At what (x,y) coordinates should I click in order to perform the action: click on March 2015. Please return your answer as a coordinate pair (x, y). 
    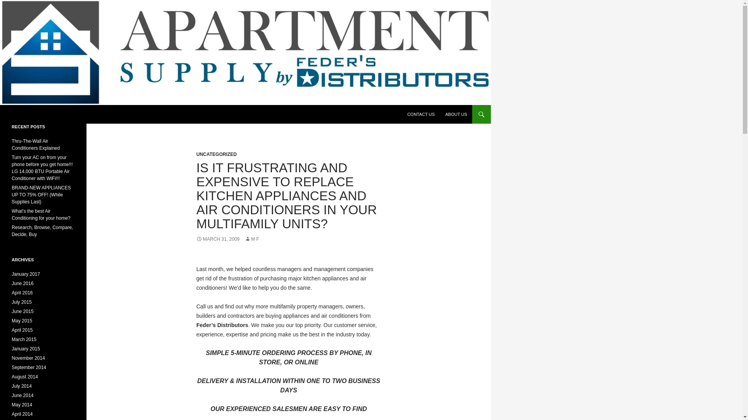
    Looking at the image, I should click on (24, 339).